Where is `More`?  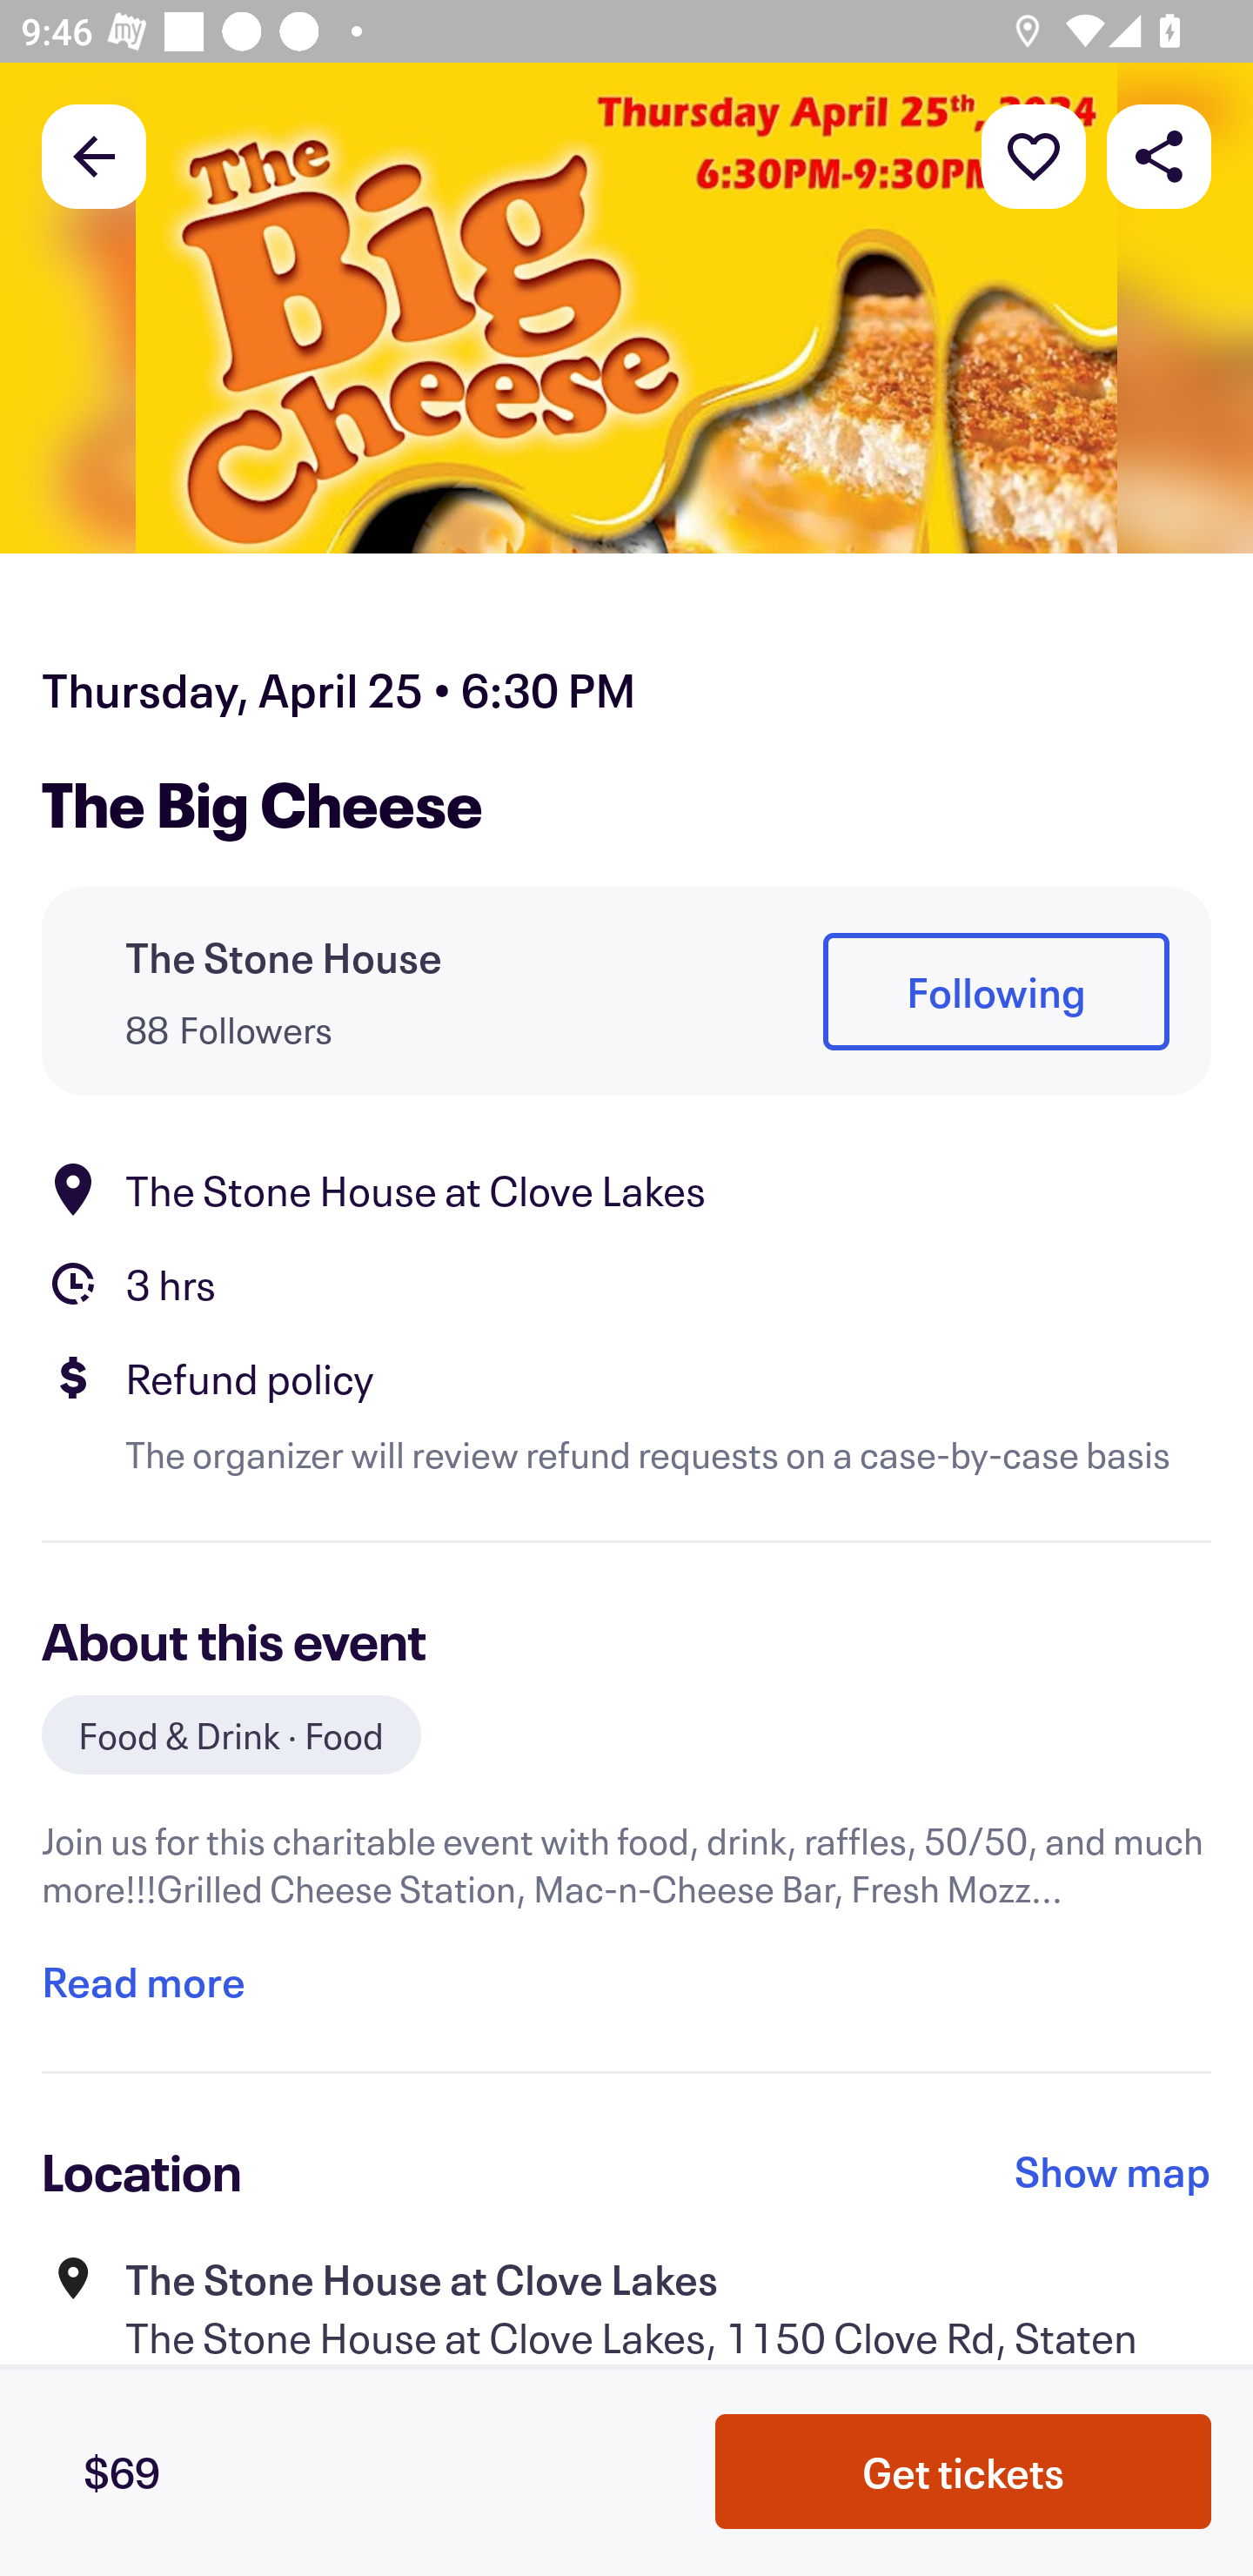 More is located at coordinates (1034, 155).